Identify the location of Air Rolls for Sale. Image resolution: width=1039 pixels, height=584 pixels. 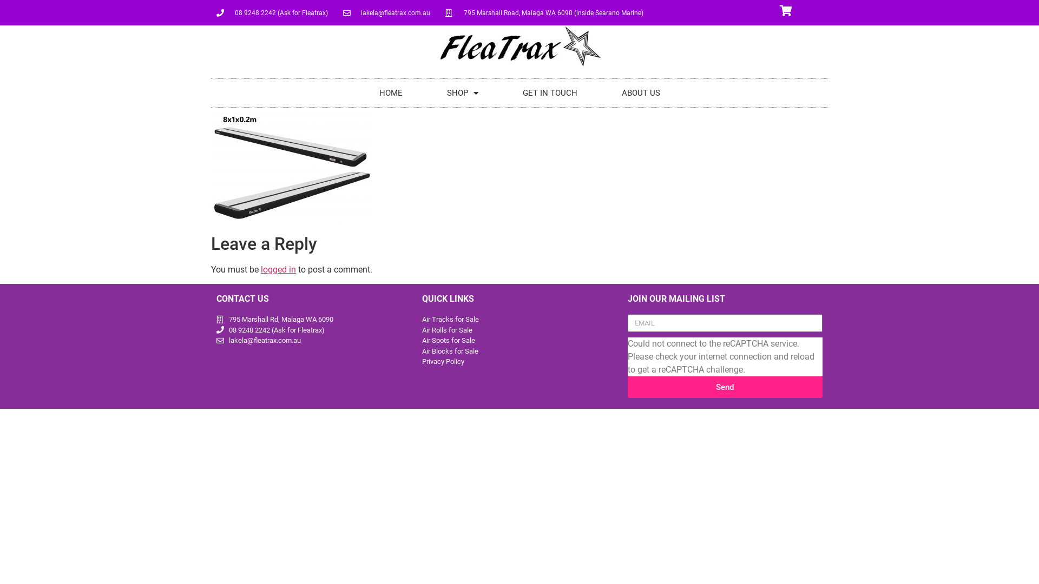
(519, 330).